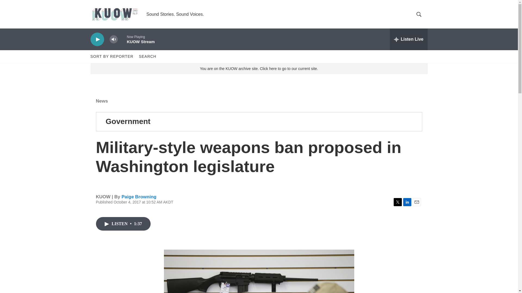  Describe the element at coordinates (139, 197) in the screenshot. I see `Paige Browning` at that location.